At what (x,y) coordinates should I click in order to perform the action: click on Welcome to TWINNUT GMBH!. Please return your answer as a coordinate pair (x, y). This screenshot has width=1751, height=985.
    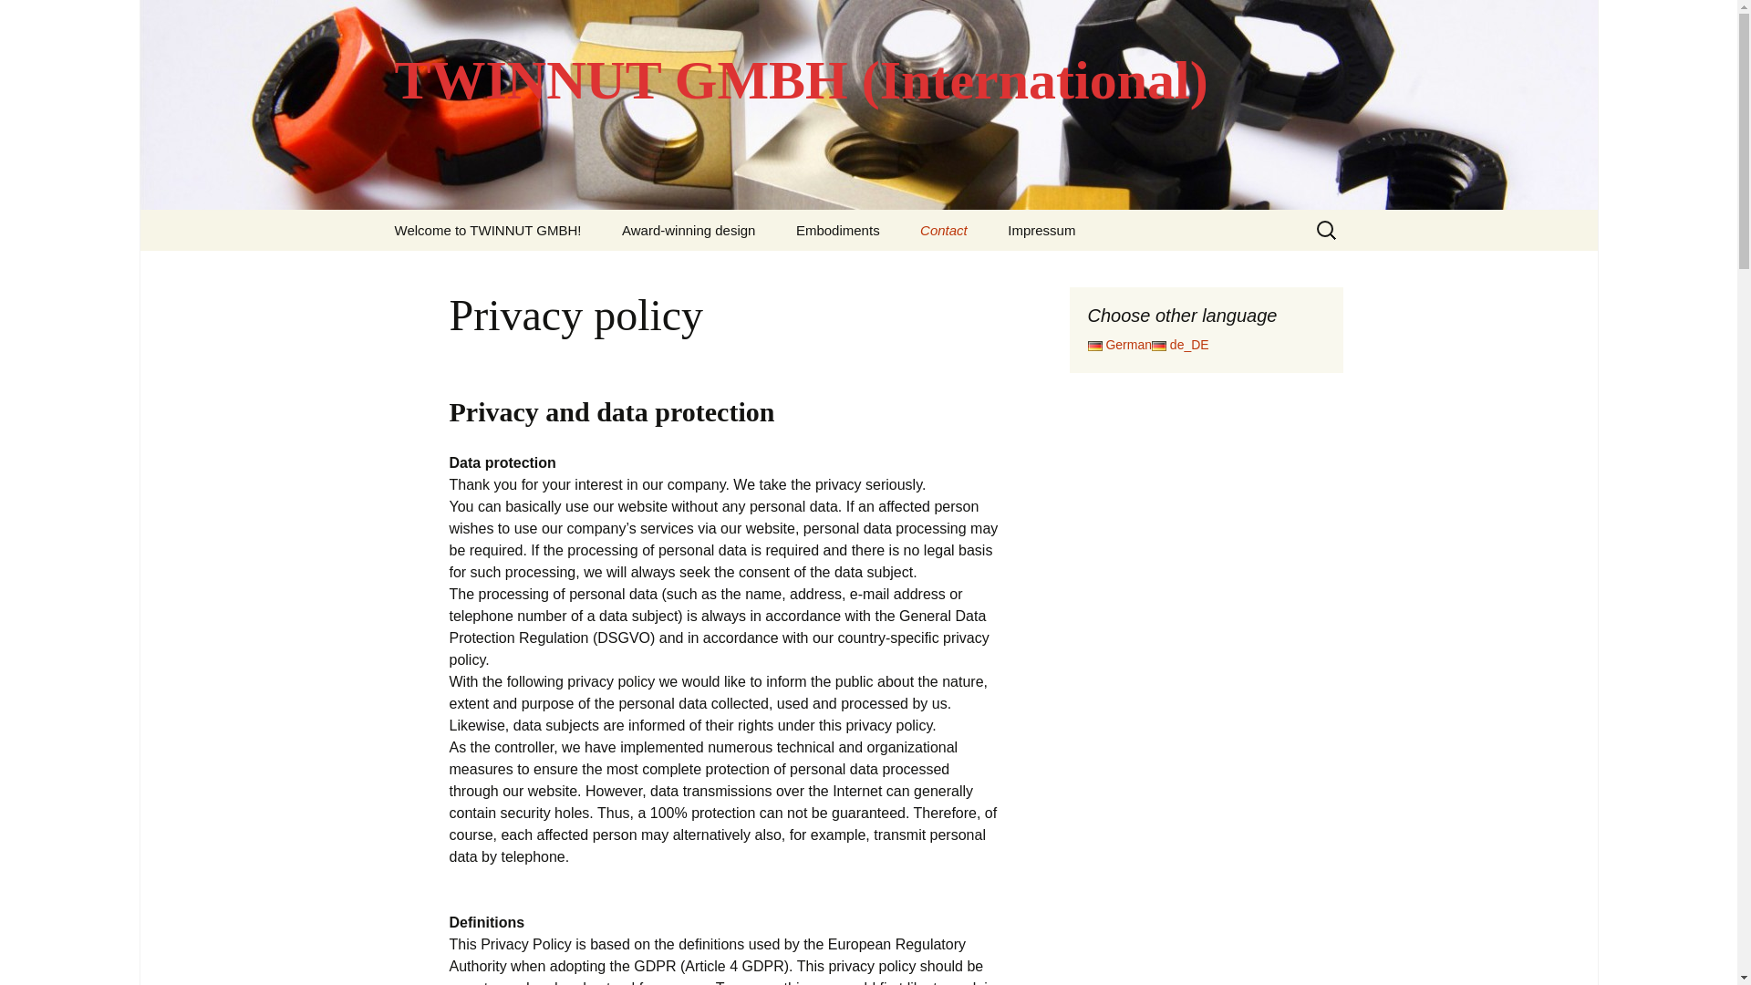
    Looking at the image, I should click on (487, 230).